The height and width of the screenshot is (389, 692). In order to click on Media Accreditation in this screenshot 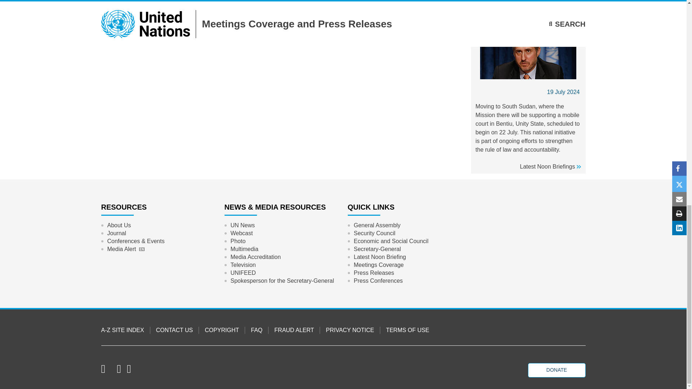, I will do `click(255, 257)`.